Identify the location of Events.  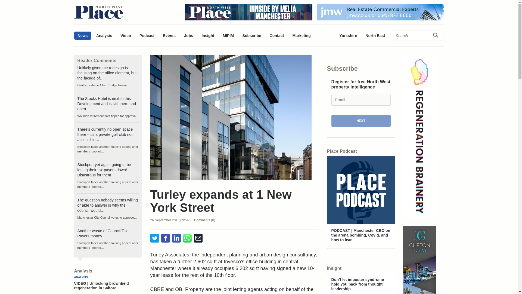
(169, 35).